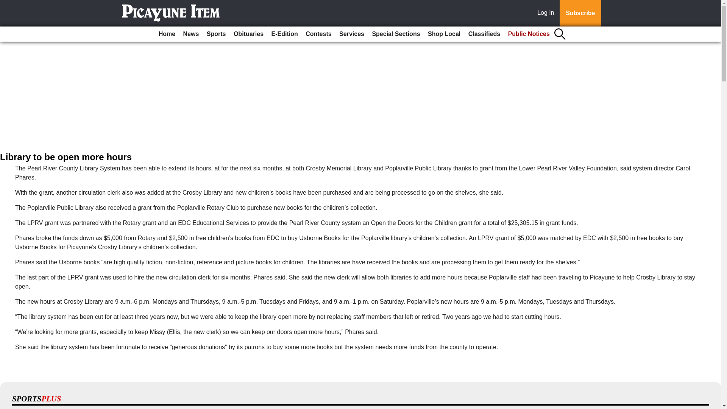 The width and height of the screenshot is (727, 409). I want to click on Log In, so click(547, 13).